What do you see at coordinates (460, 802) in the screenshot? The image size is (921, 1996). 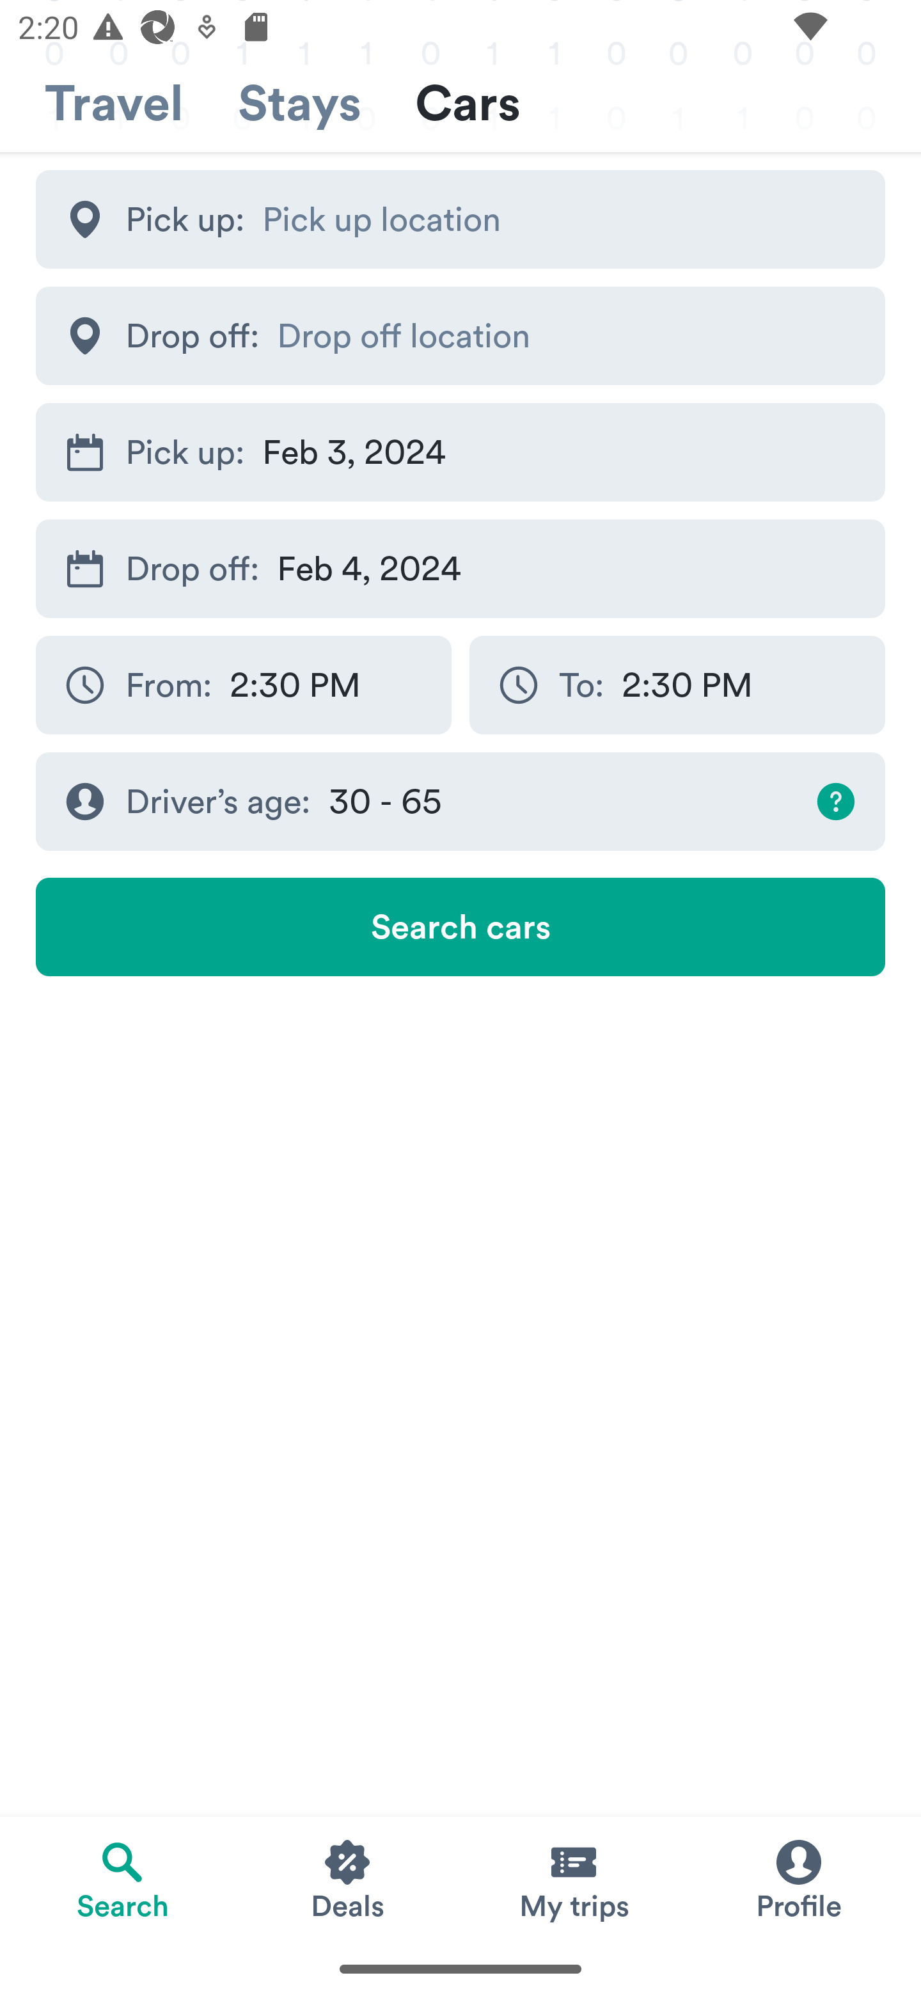 I see `Driver’s age: 30 - 65` at bounding box center [460, 802].